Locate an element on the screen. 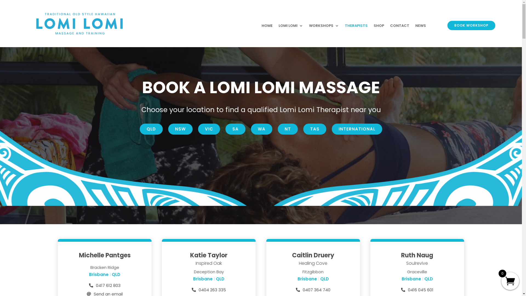 The width and height of the screenshot is (526, 296). INTERNATIONAL is located at coordinates (357, 129).